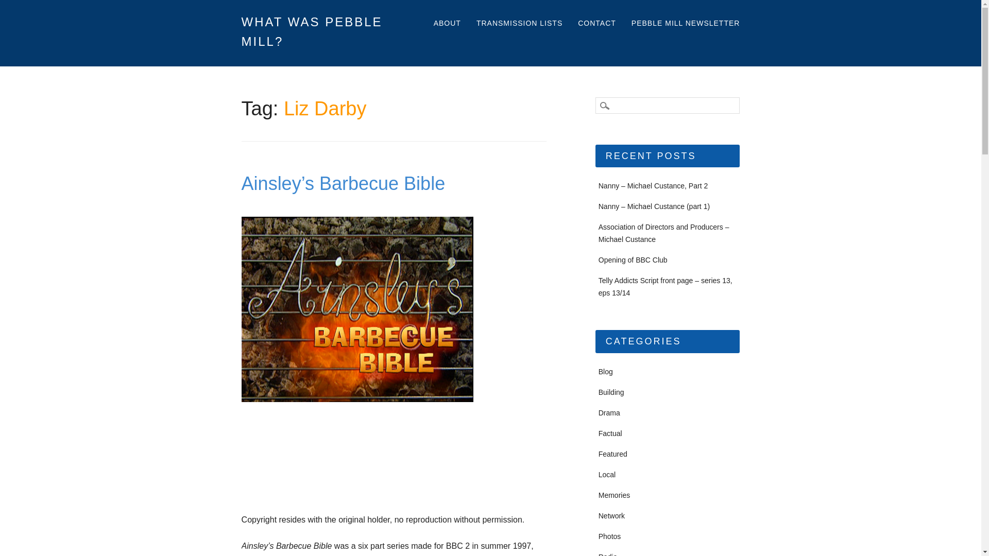 The width and height of the screenshot is (989, 556). What do you see at coordinates (447, 24) in the screenshot?
I see `ABOUT` at bounding box center [447, 24].